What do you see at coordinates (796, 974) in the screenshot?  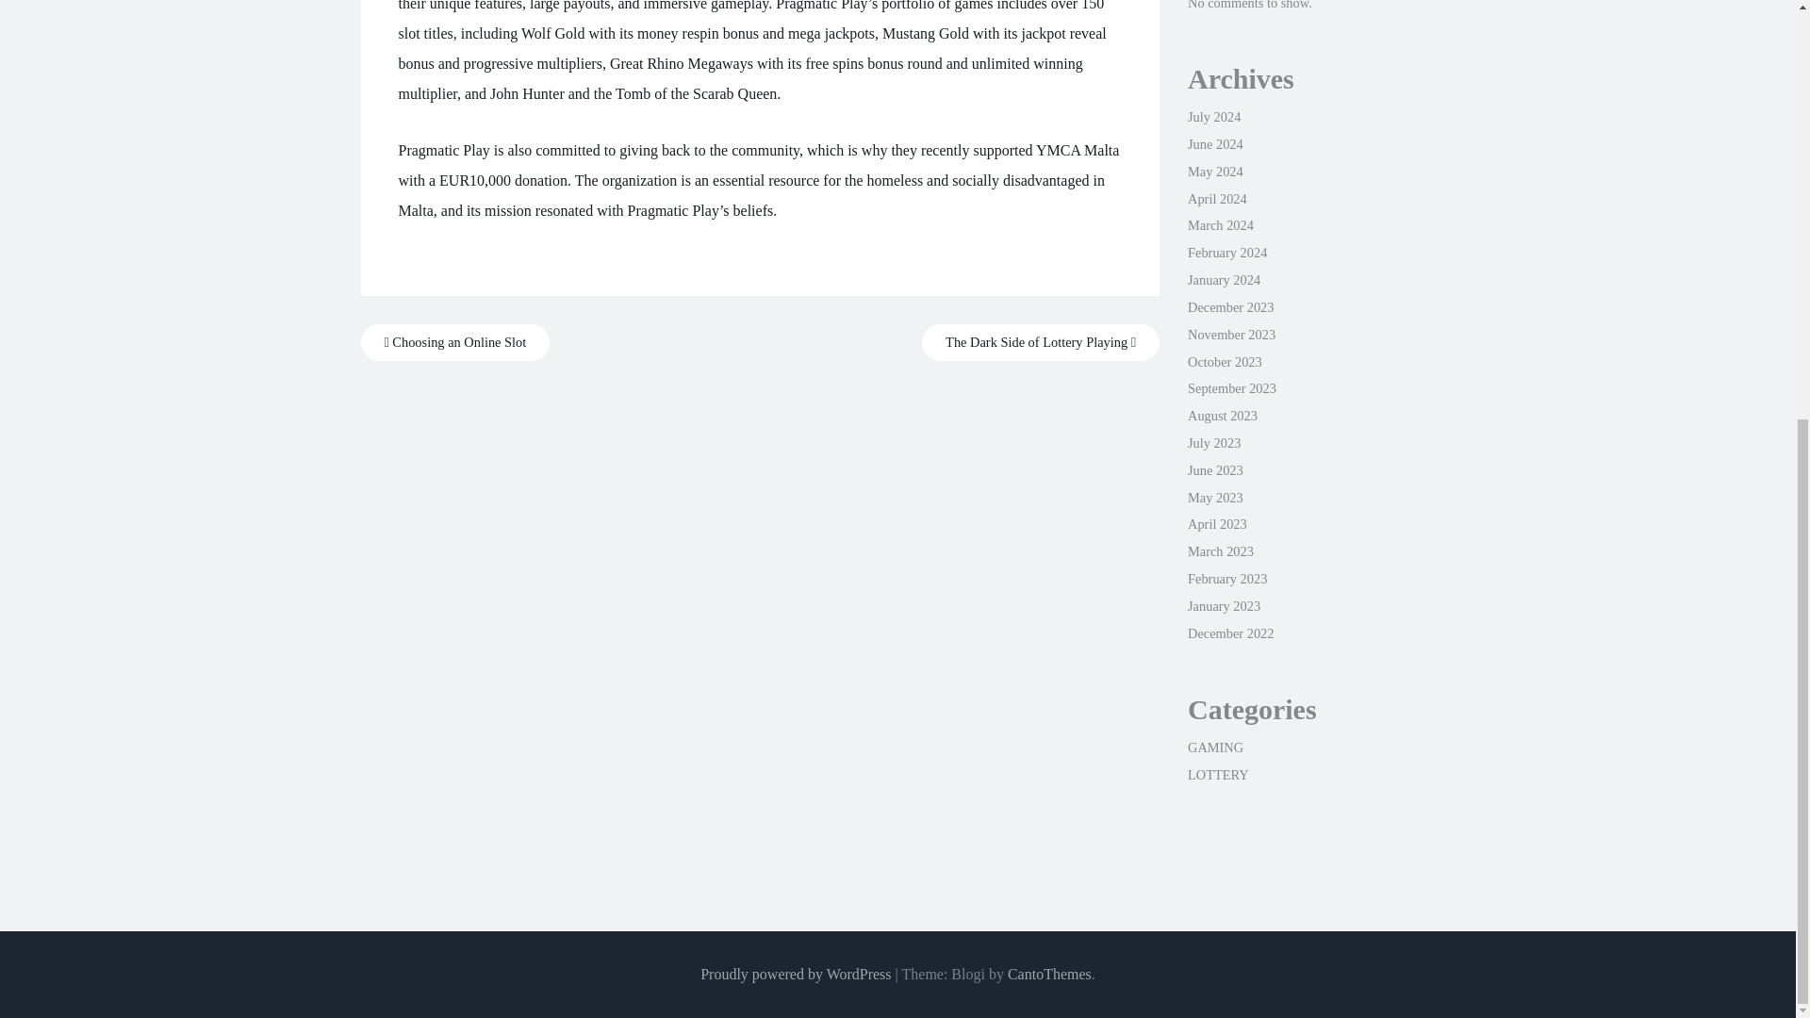 I see `Proudly powered by WordPress` at bounding box center [796, 974].